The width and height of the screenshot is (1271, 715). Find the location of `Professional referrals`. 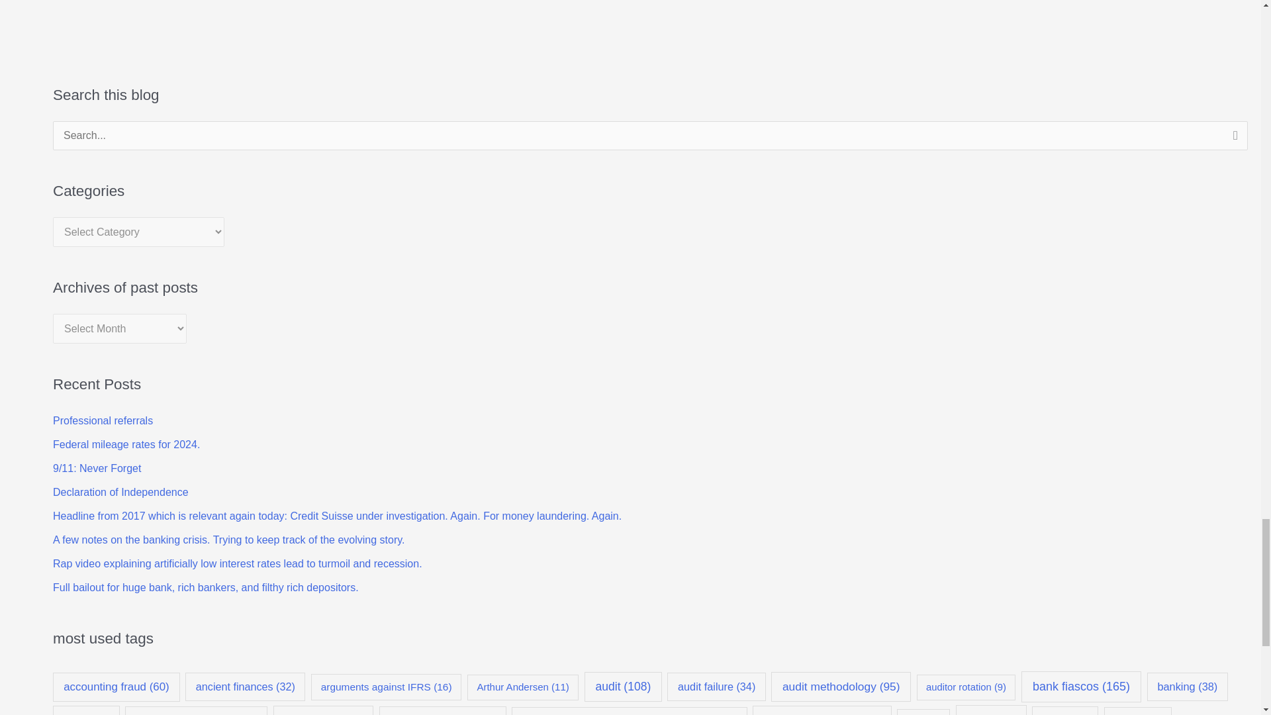

Professional referrals is located at coordinates (103, 420).